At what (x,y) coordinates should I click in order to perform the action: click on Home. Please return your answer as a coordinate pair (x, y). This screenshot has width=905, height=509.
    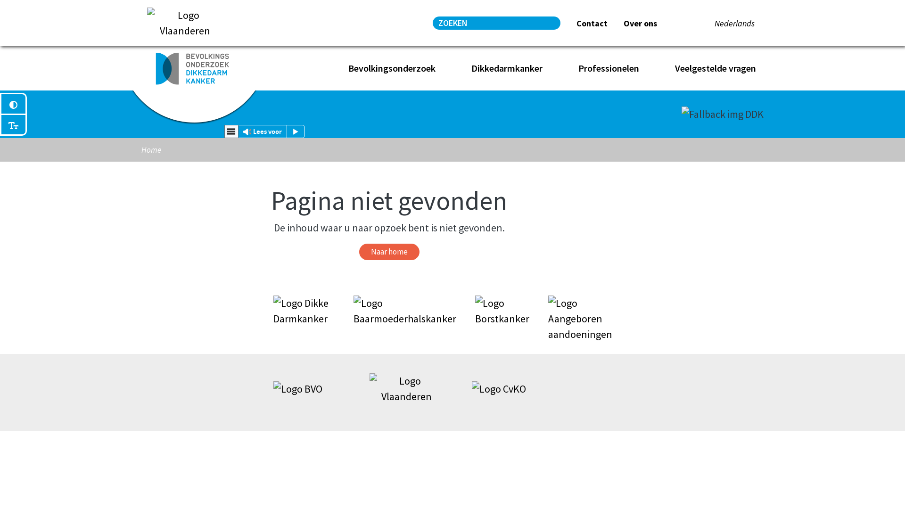
    Looking at the image, I should click on (315, 68).